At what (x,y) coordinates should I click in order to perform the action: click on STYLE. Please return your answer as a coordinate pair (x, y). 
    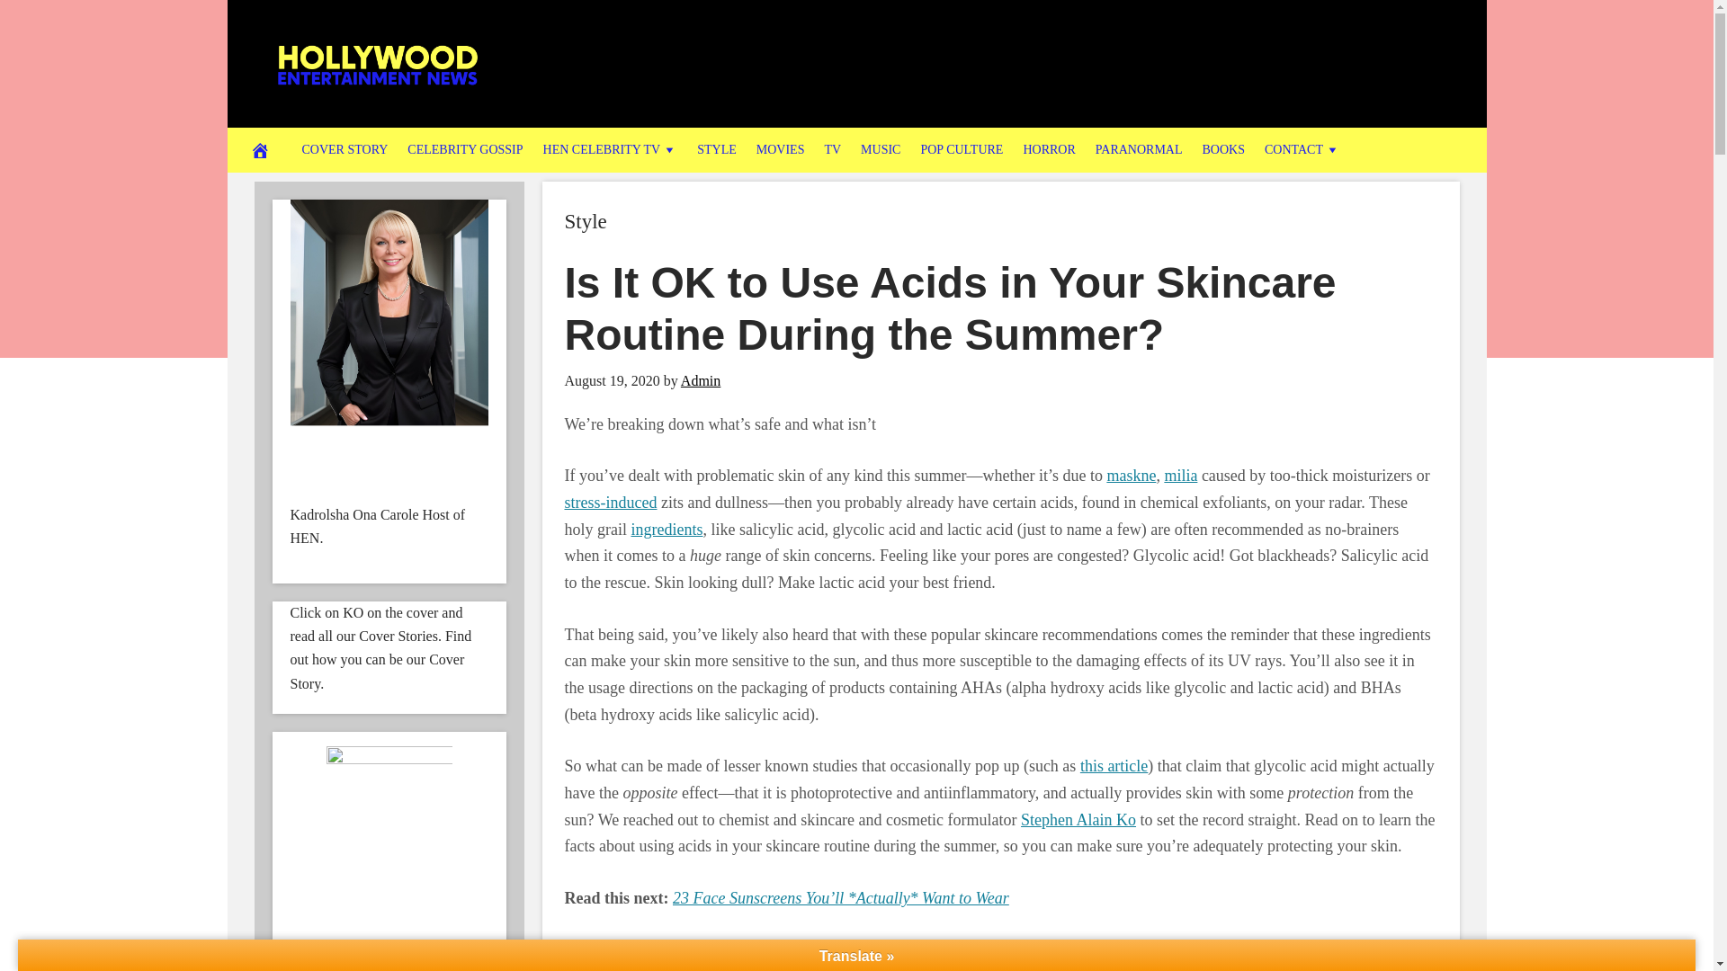
    Looking at the image, I should click on (716, 149).